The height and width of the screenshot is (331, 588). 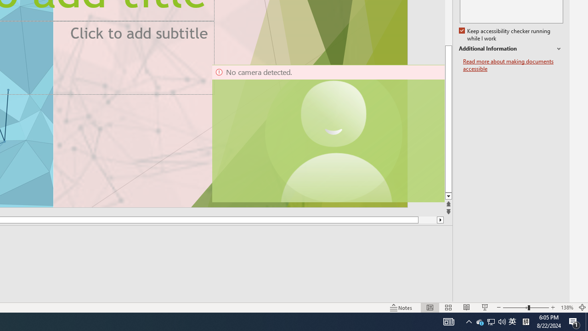 I want to click on Zoom, so click(x=526, y=307).